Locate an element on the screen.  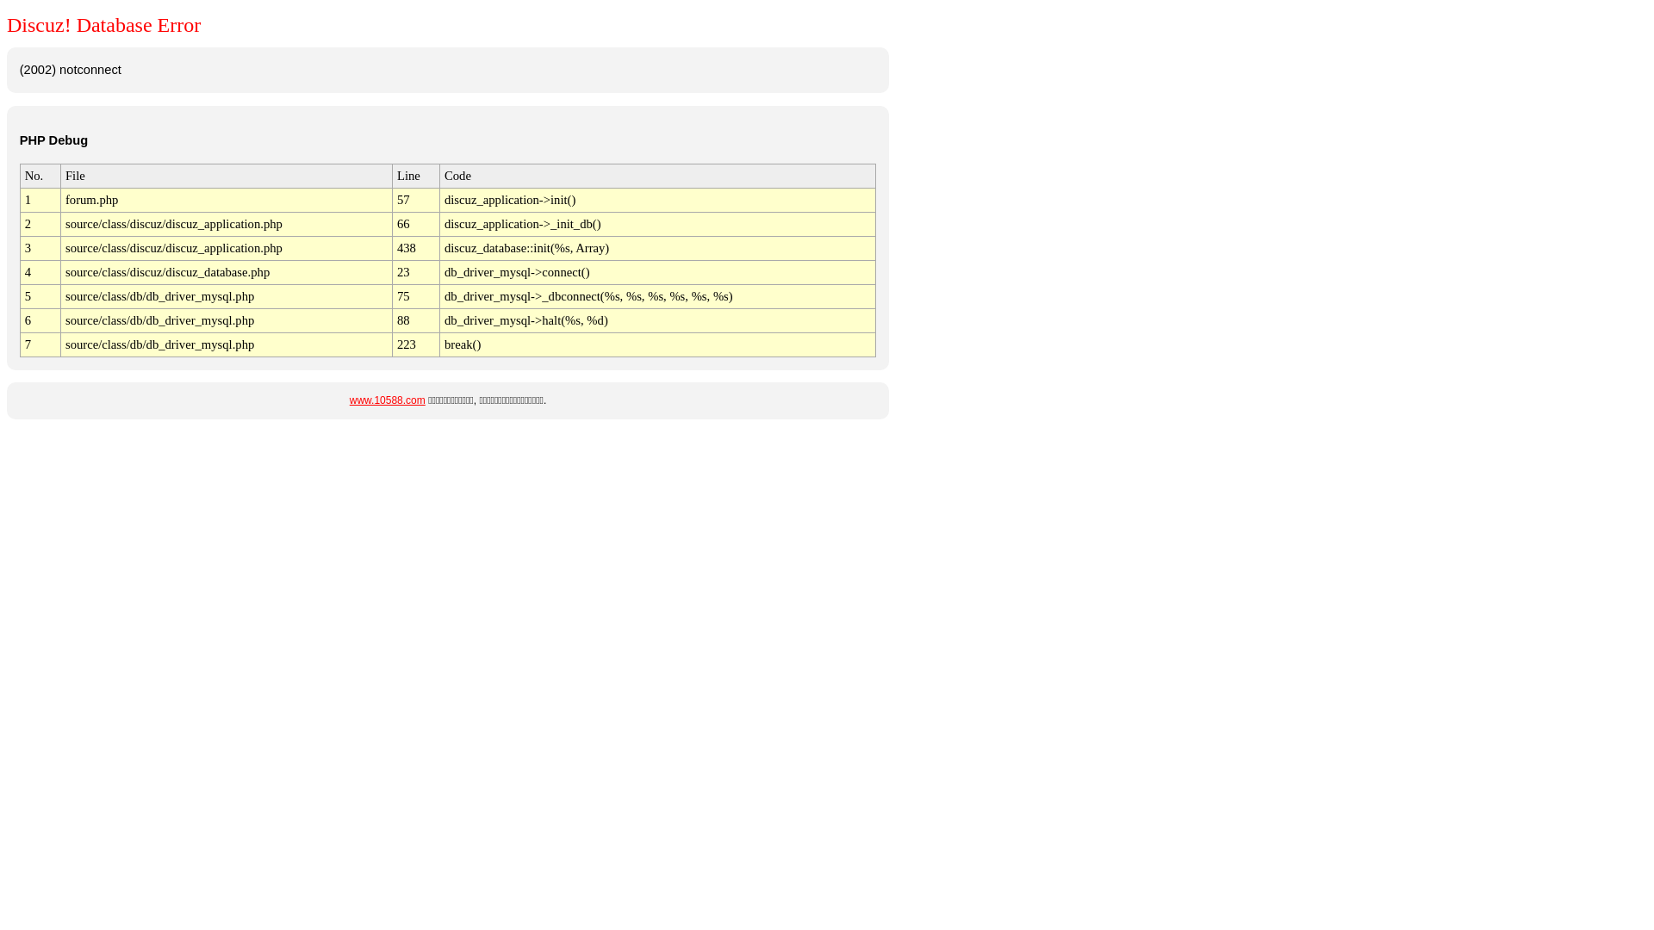
www.10588.com is located at coordinates (388, 400).